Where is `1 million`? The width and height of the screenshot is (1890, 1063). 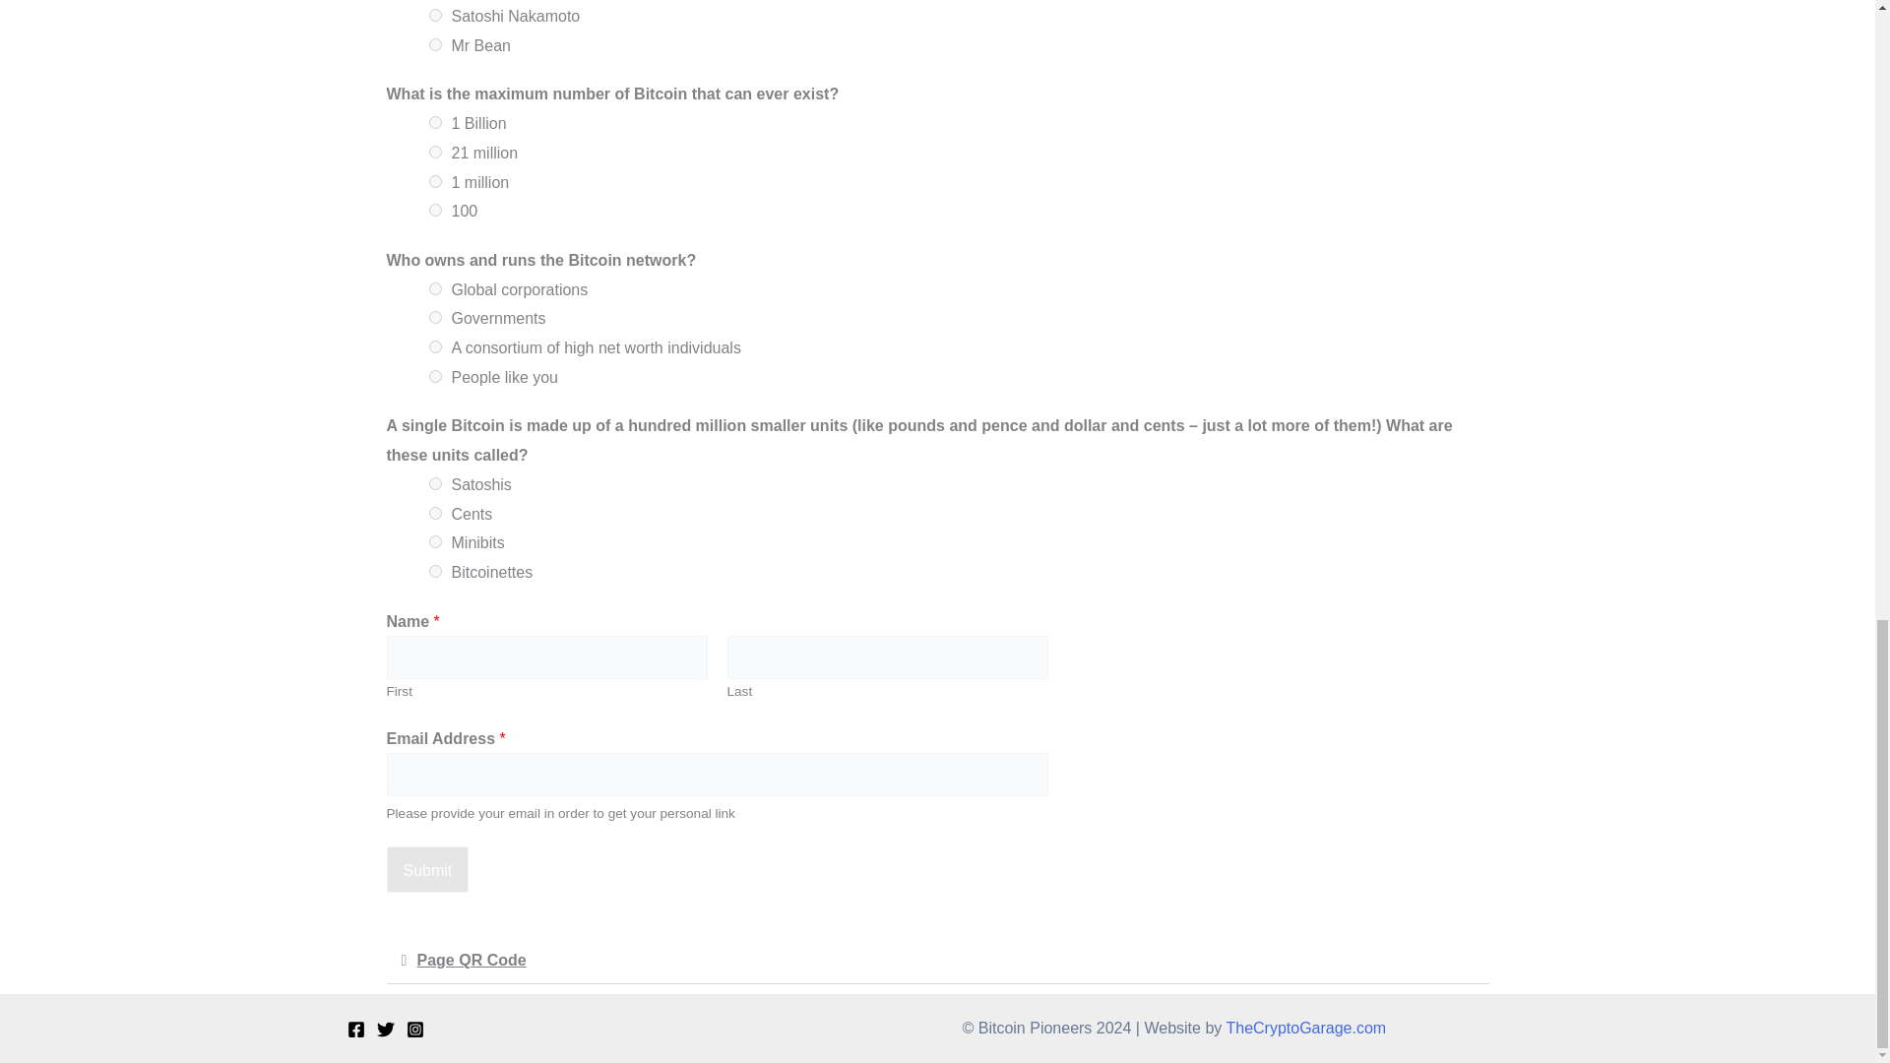 1 million is located at coordinates (435, 181).